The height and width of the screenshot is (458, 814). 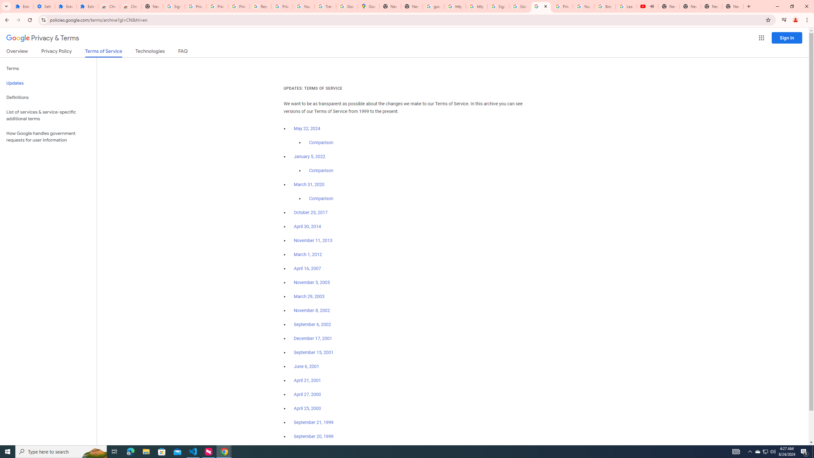 What do you see at coordinates (584, 6) in the screenshot?
I see `YouTube` at bounding box center [584, 6].